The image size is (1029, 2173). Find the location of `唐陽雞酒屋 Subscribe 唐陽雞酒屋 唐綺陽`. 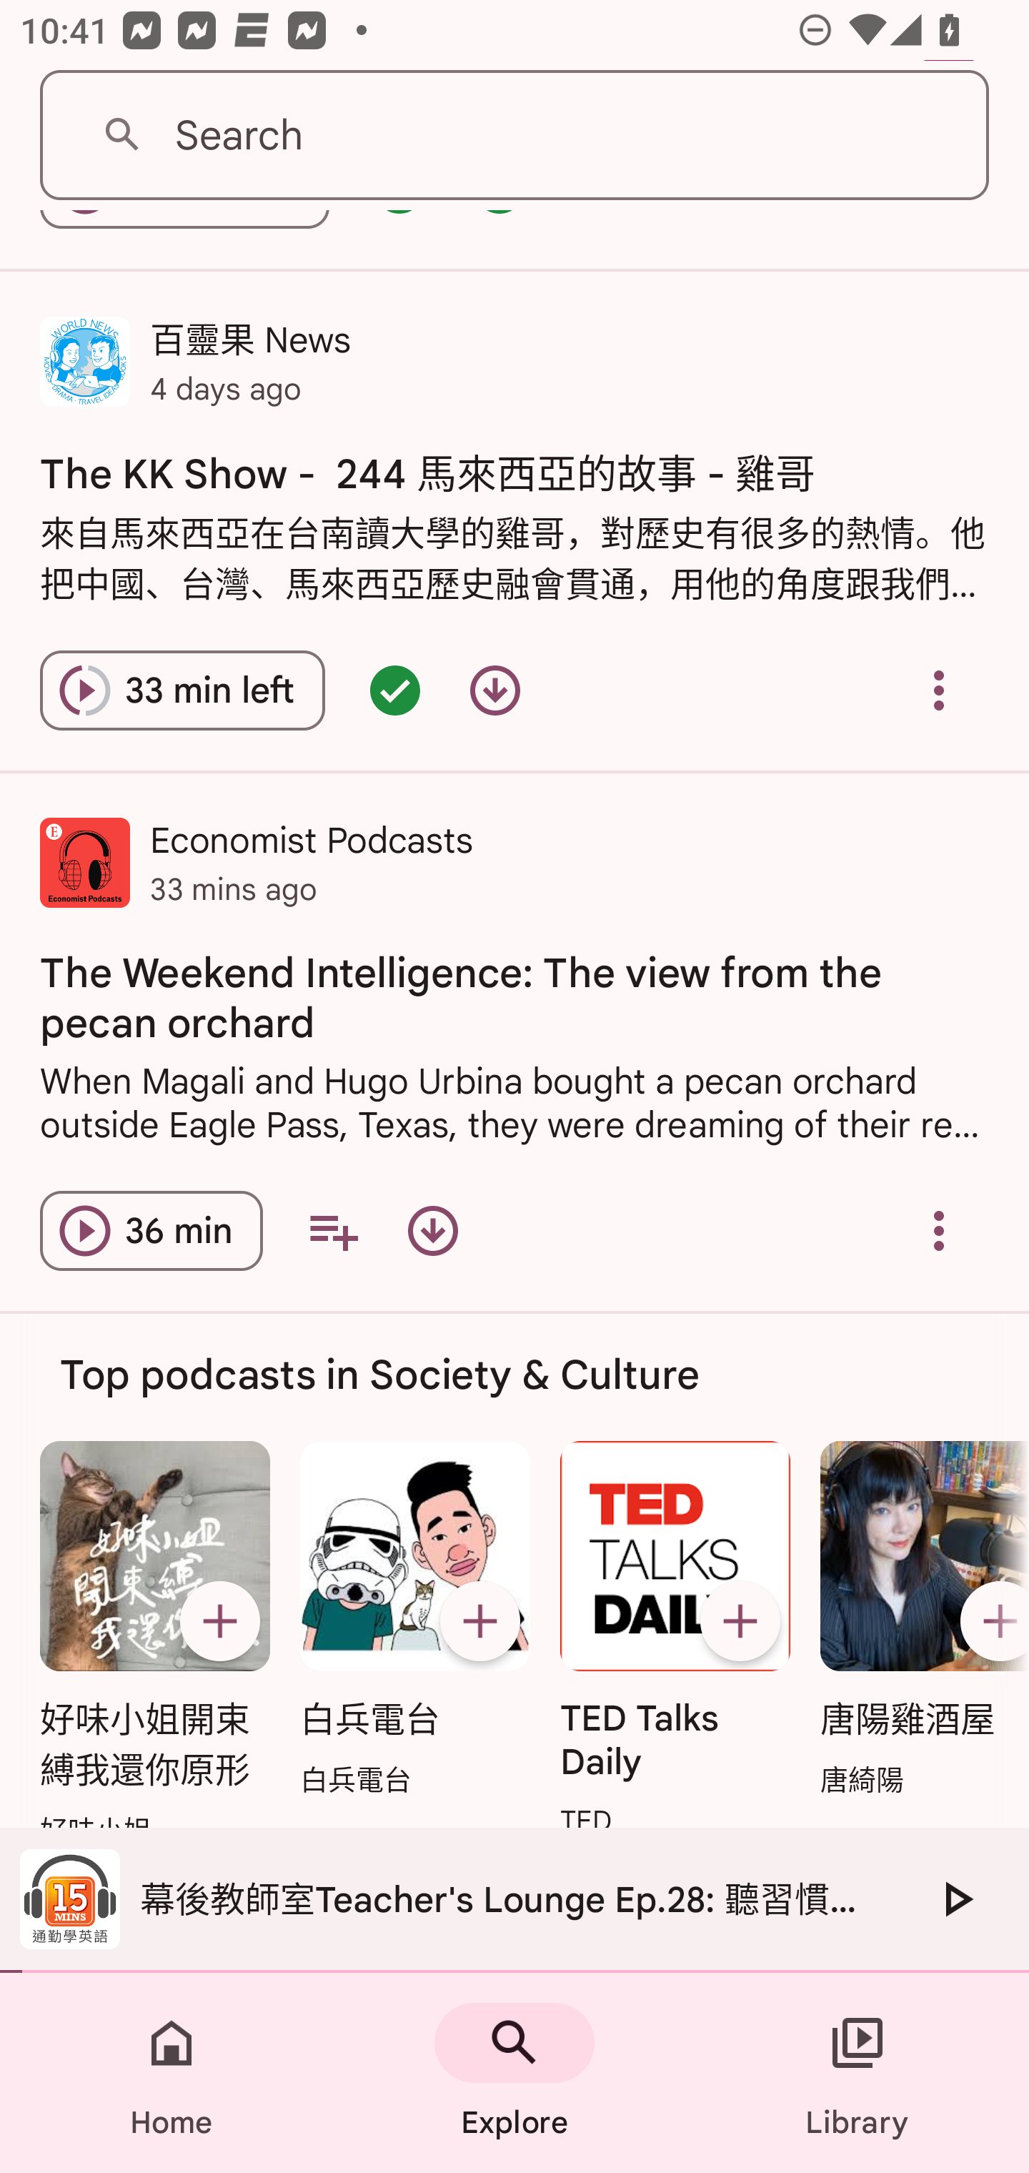

唐陽雞酒屋 Subscribe 唐陽雞酒屋 唐綺陽 is located at coordinates (918, 1621).